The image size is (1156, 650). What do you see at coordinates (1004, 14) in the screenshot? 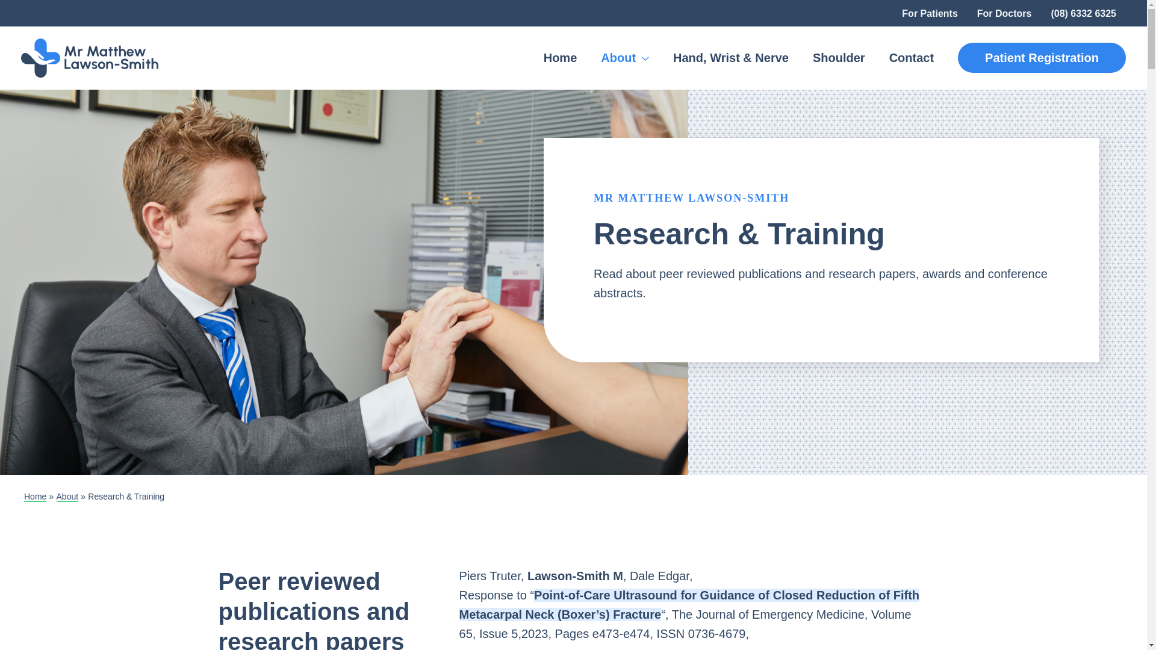
I see `For Doctors` at bounding box center [1004, 14].